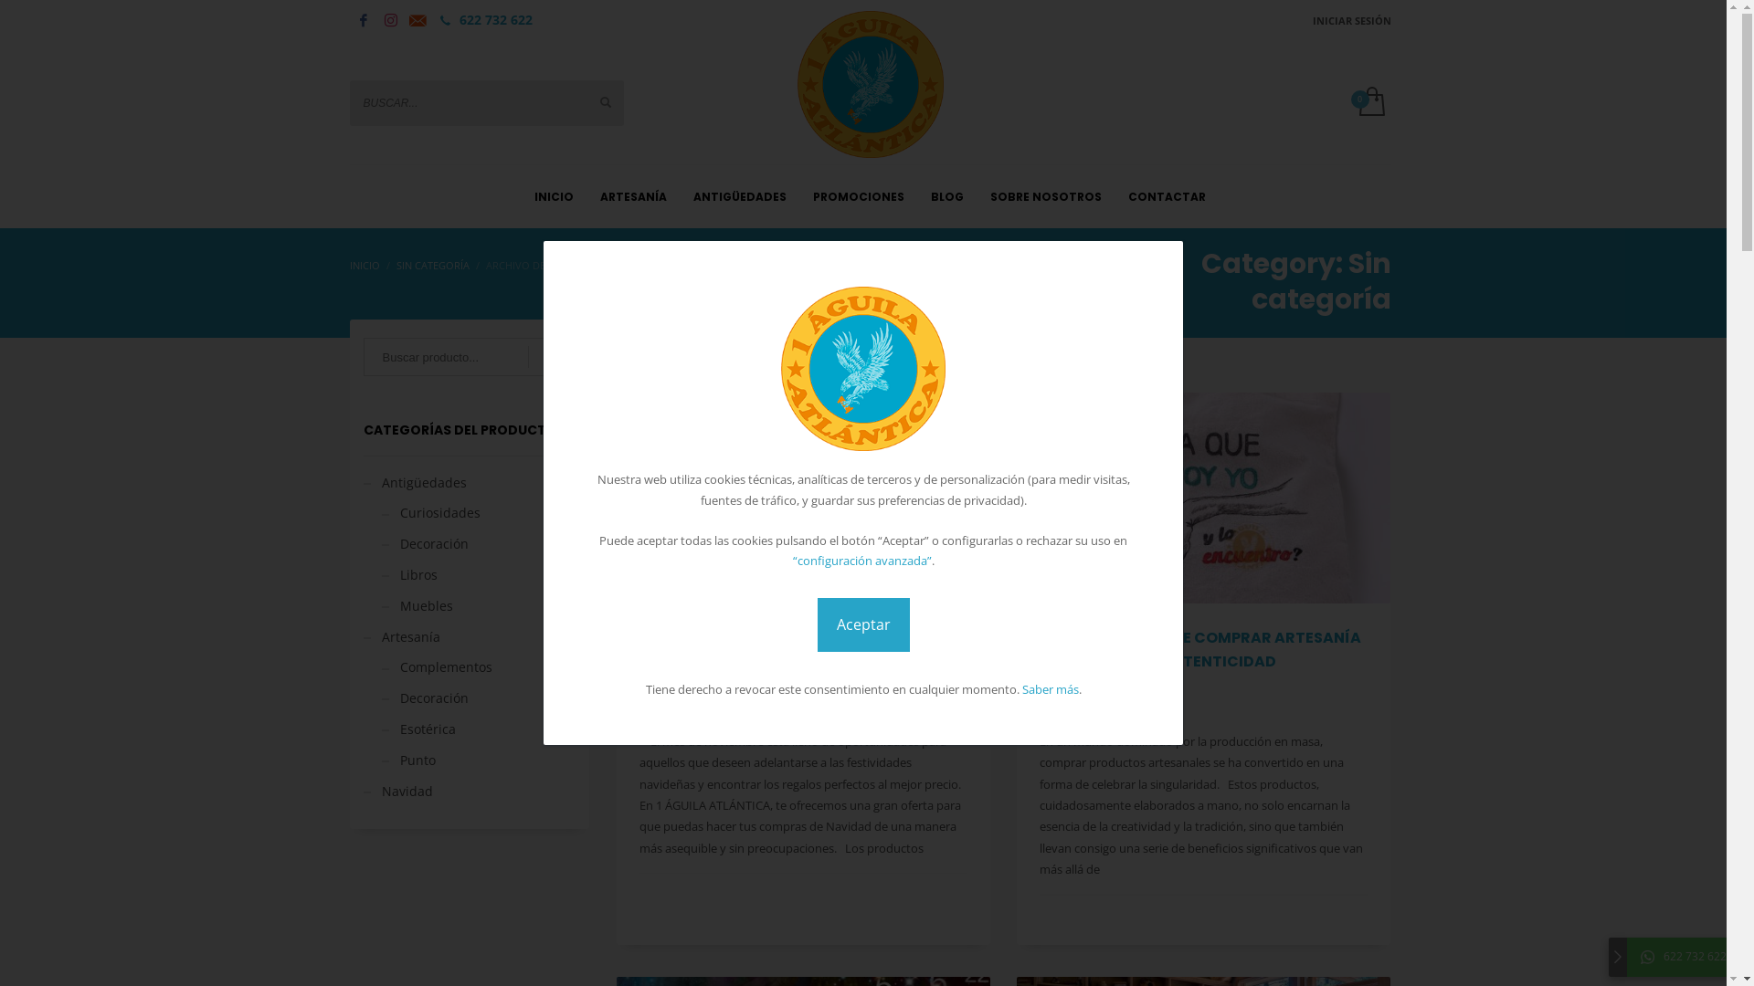 Image resolution: width=1754 pixels, height=986 pixels. What do you see at coordinates (409, 760) in the screenshot?
I see `Punto` at bounding box center [409, 760].